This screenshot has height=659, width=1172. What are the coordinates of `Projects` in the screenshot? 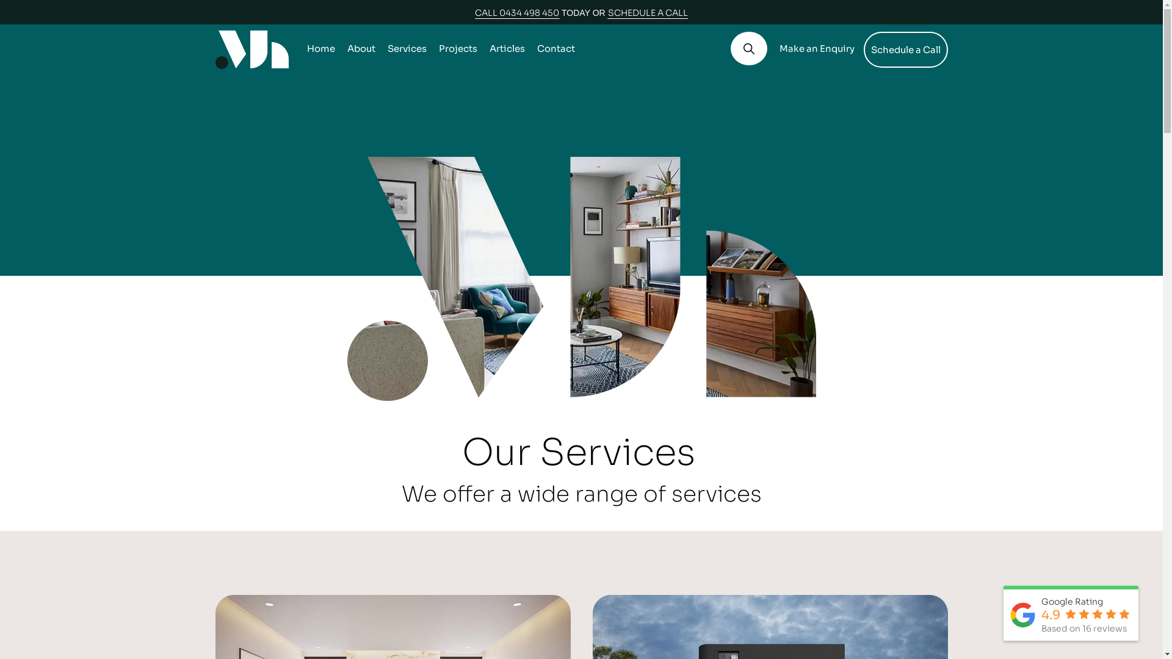 It's located at (458, 49).